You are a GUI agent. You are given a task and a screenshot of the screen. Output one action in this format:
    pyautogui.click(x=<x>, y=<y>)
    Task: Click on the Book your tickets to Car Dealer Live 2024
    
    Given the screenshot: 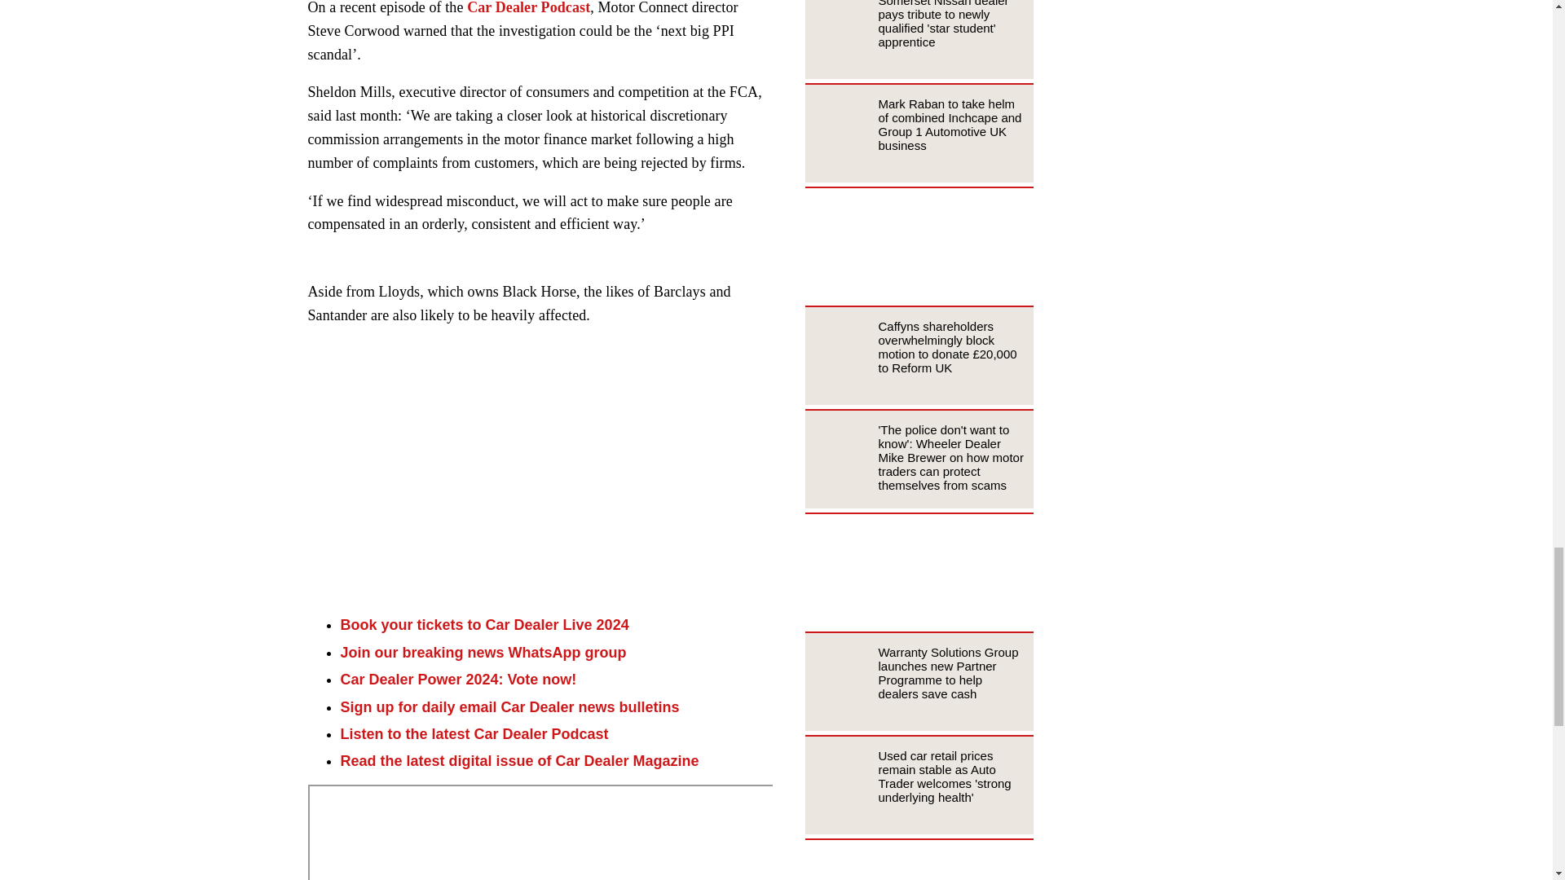 What is the action you would take?
    pyautogui.click(x=484, y=624)
    